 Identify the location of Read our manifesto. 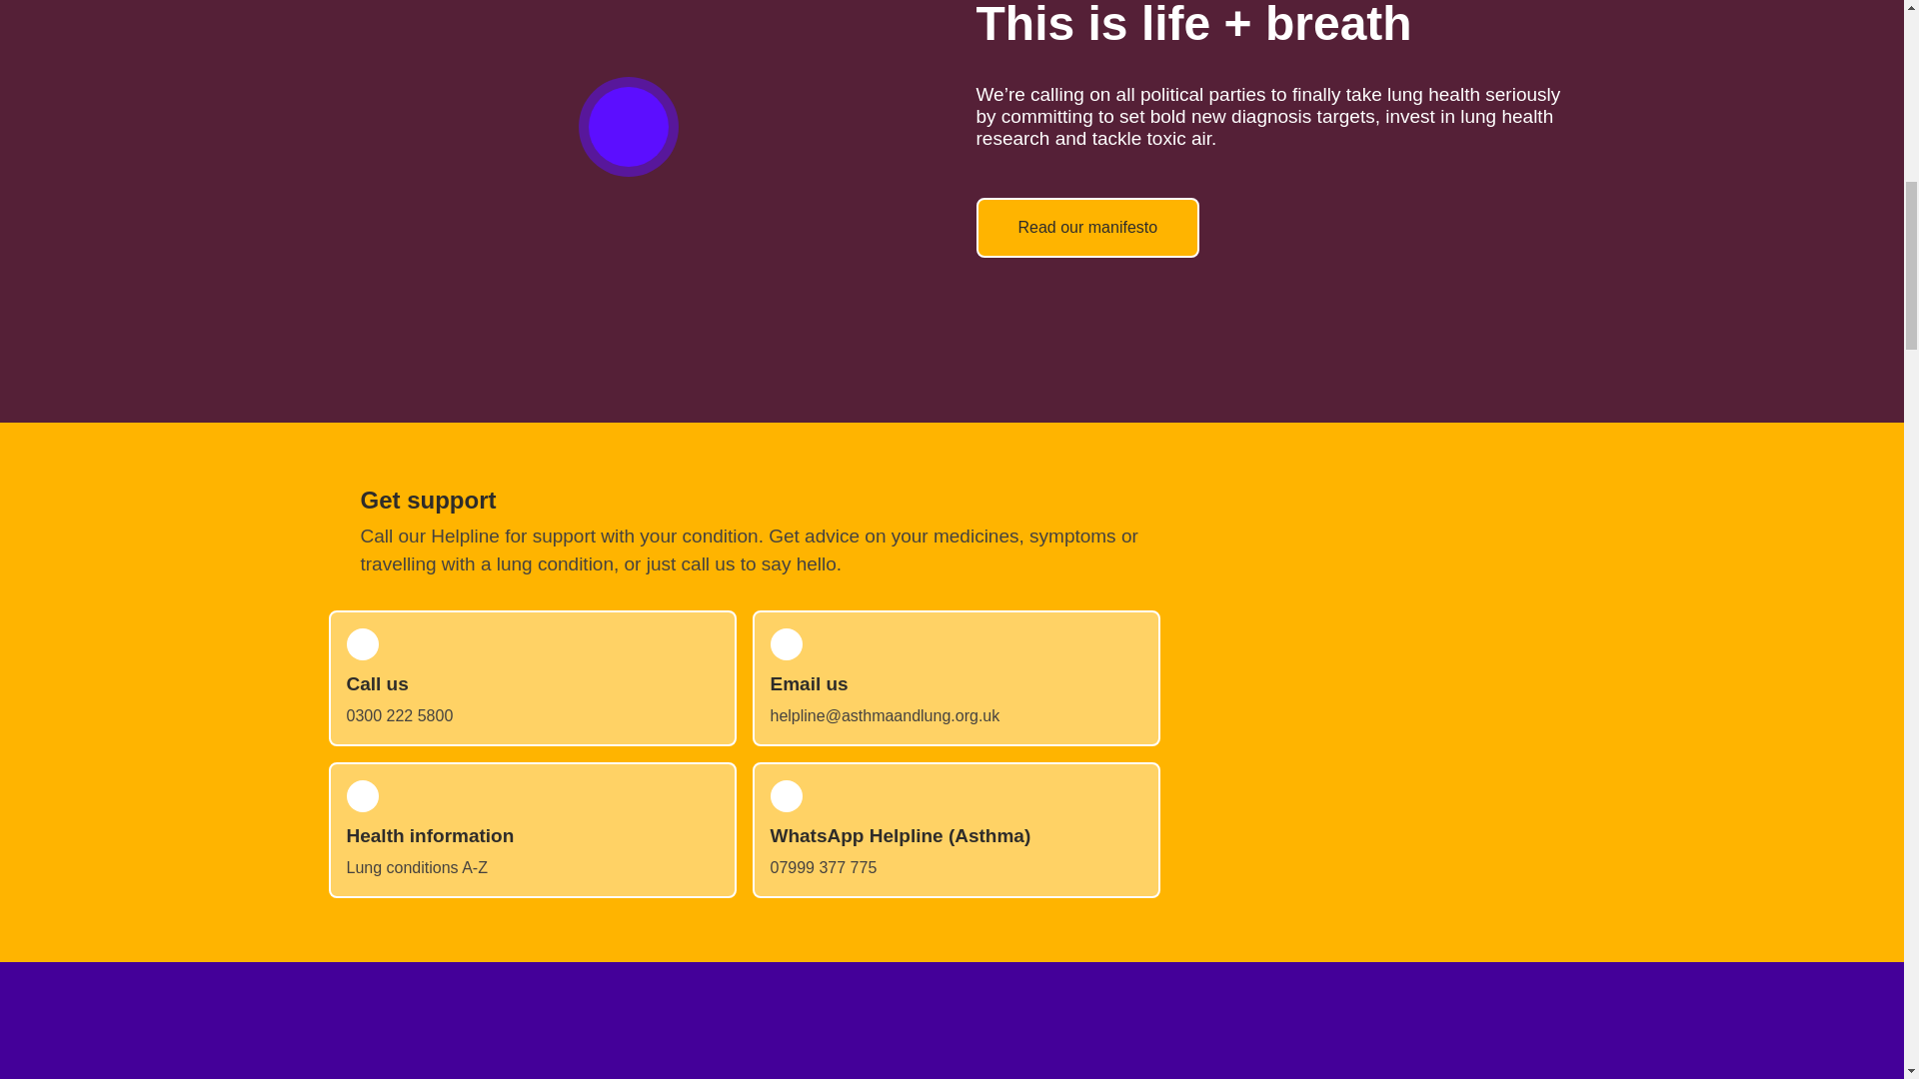
(1087, 228).